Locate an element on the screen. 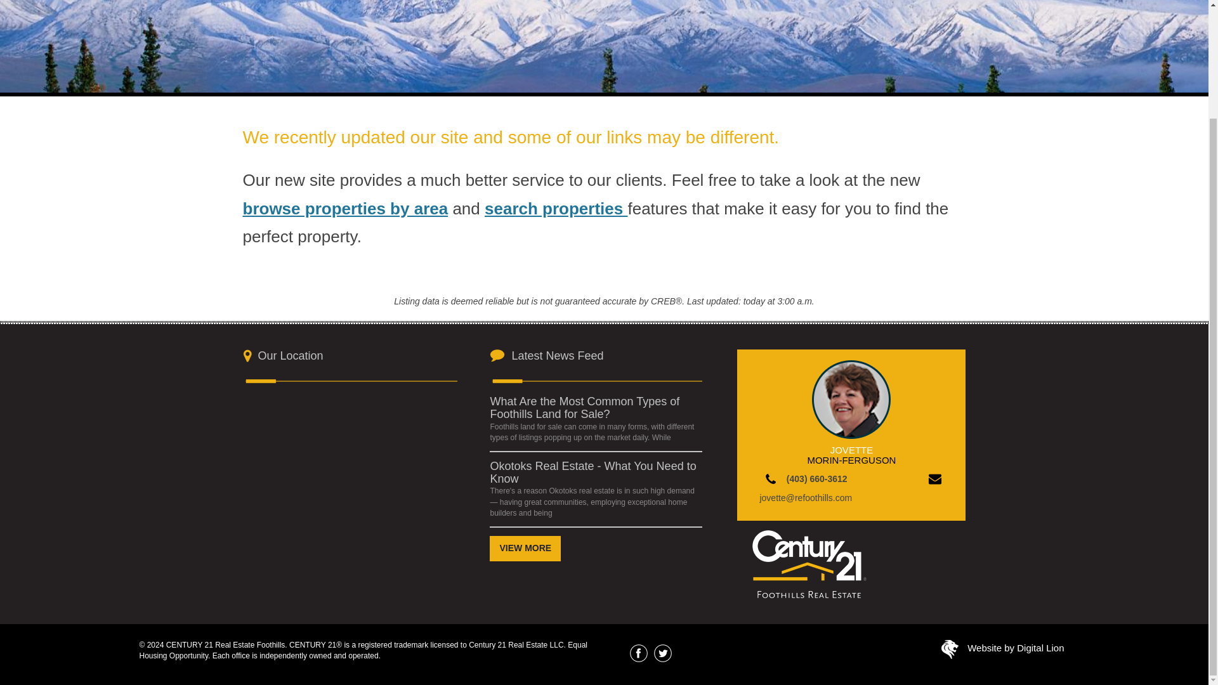 This screenshot has width=1218, height=685. Real Estate Website Development is located at coordinates (950, 651).